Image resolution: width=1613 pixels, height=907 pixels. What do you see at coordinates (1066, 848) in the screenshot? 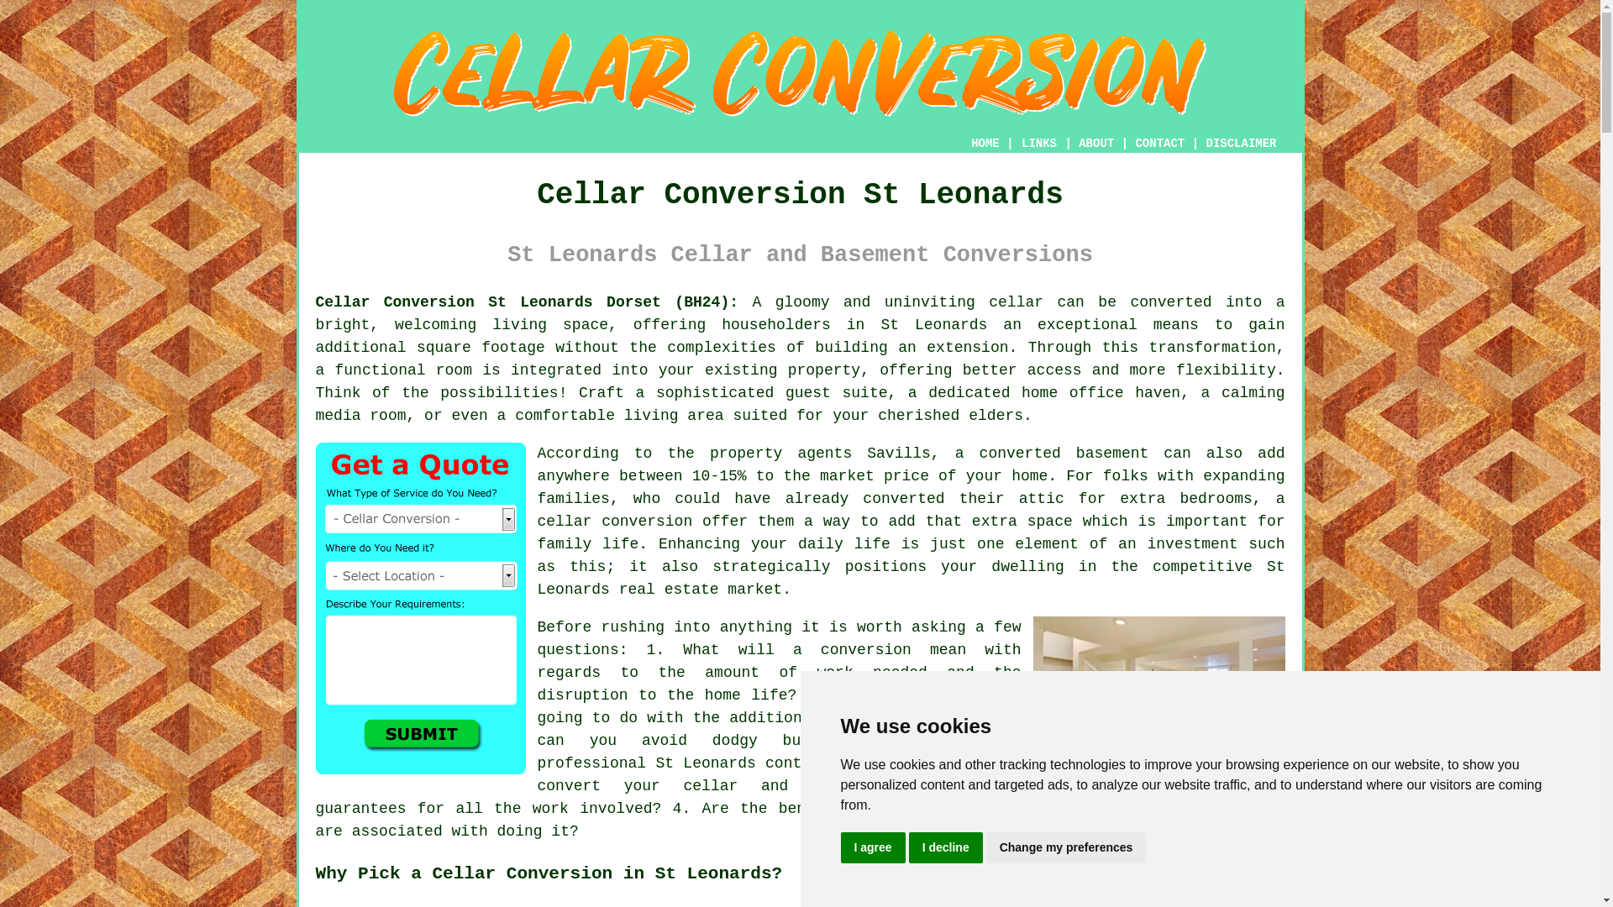
I see `Change my preferences` at bounding box center [1066, 848].